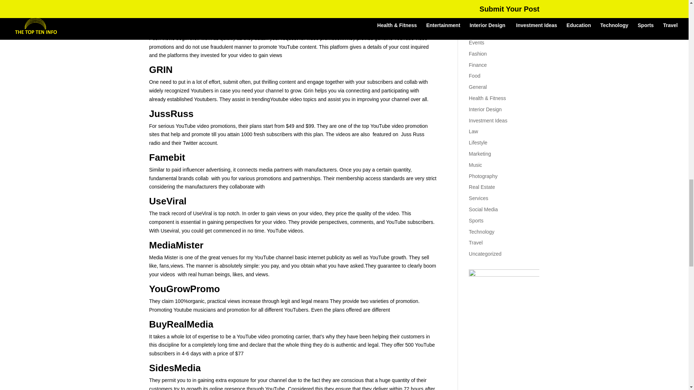 Image resolution: width=694 pixels, height=390 pixels. Describe the element at coordinates (488, 1) in the screenshot. I see `Digital Marketing` at that location.